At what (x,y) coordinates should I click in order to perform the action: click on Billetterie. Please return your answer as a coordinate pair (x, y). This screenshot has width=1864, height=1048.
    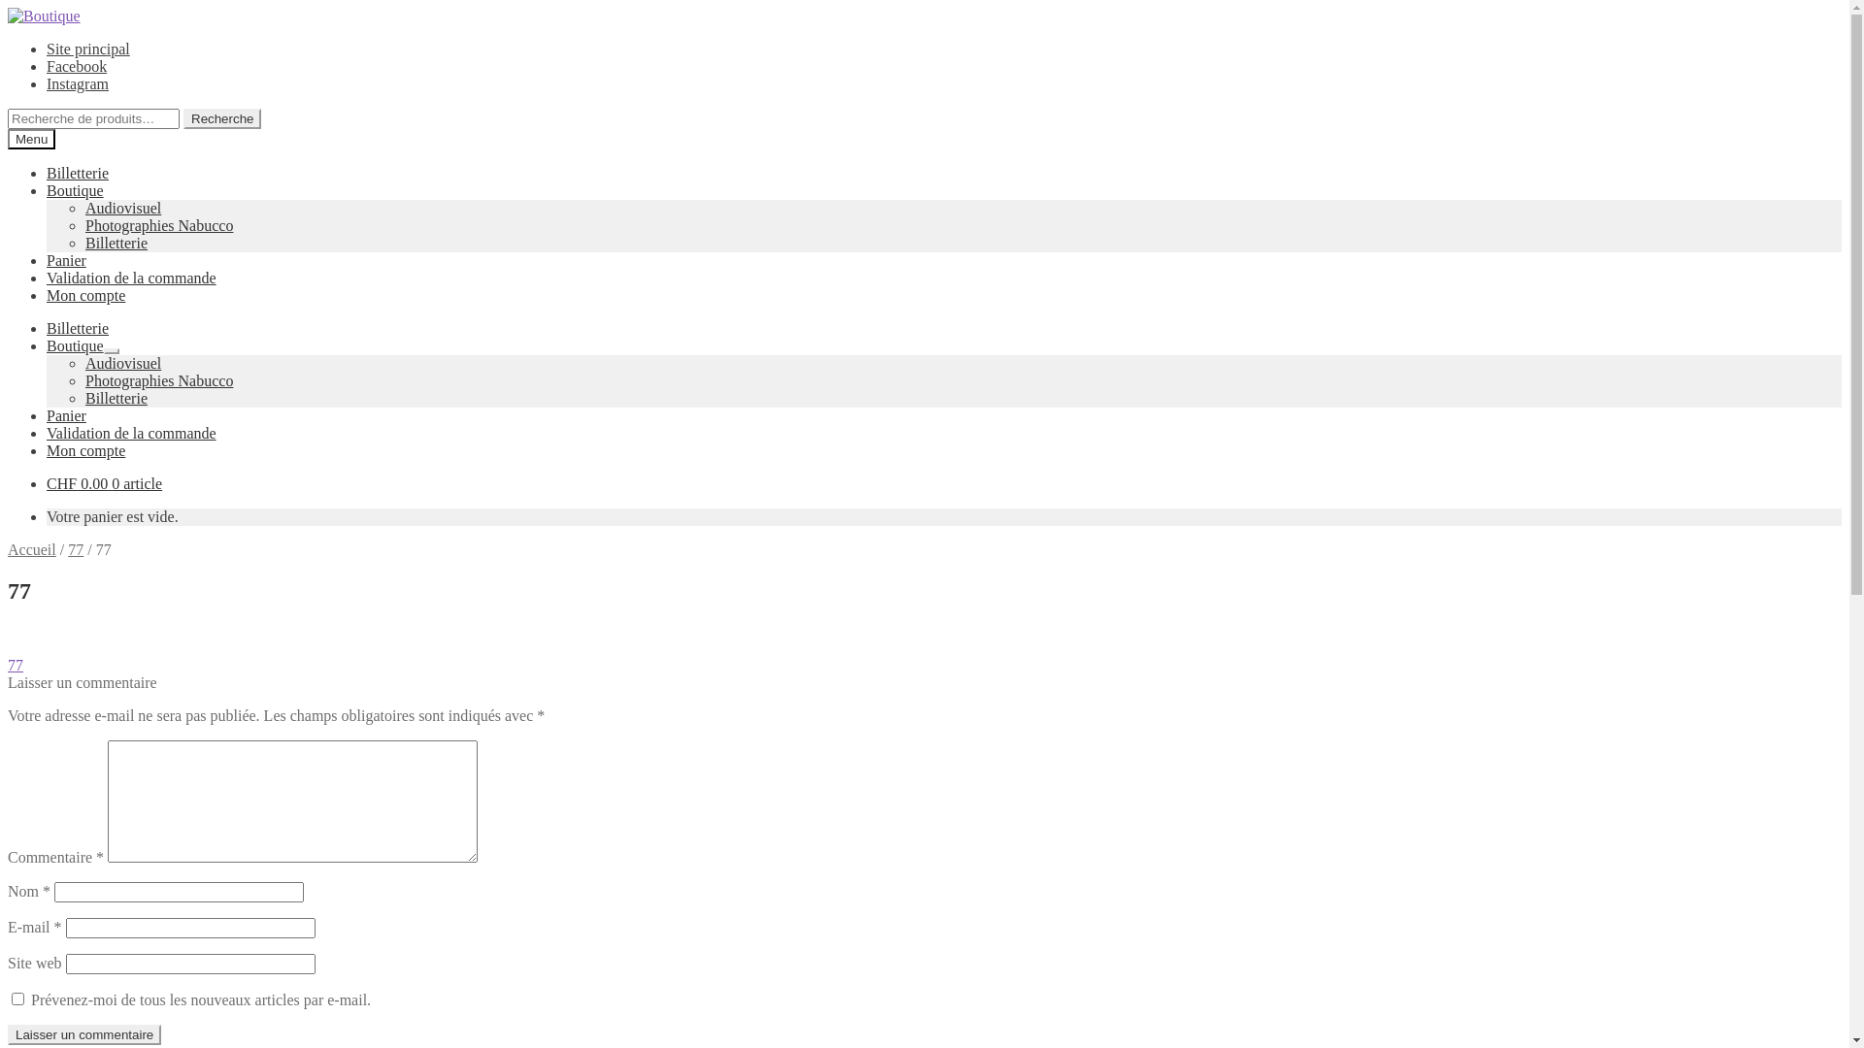
    Looking at the image, I should click on (78, 328).